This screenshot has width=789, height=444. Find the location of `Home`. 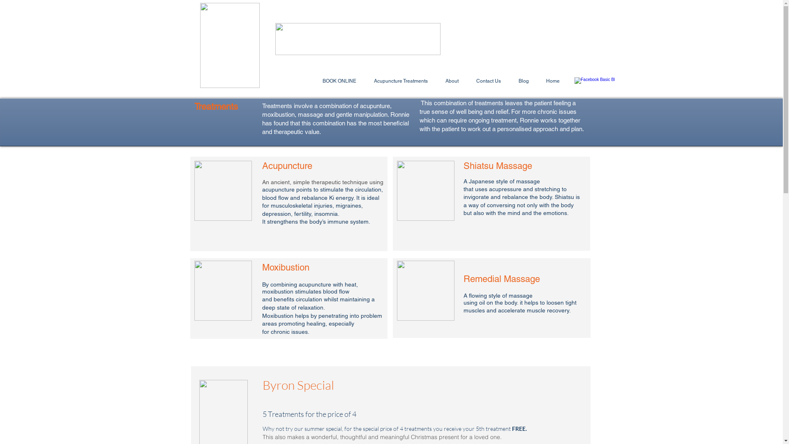

Home is located at coordinates (553, 81).